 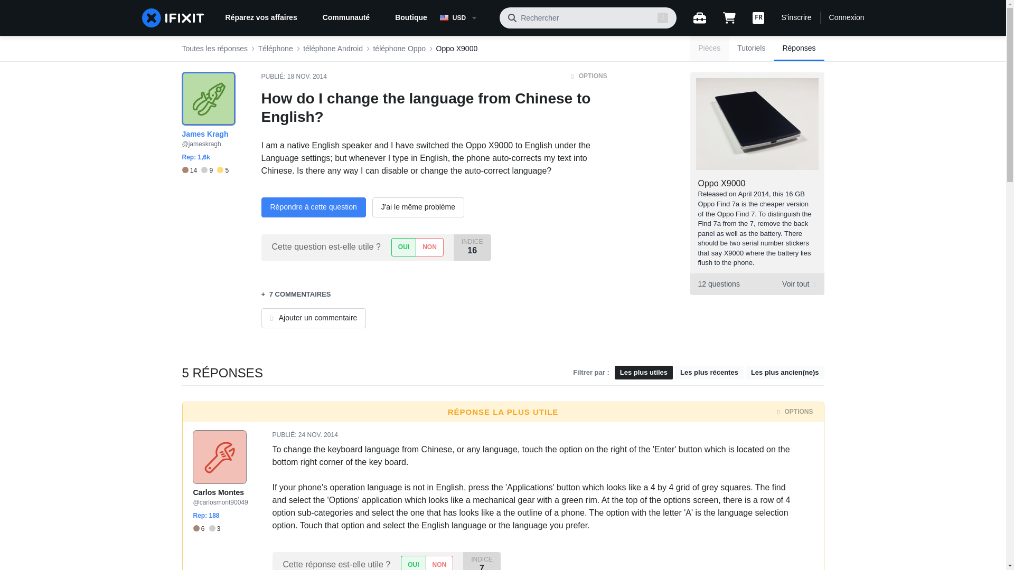 I want to click on Connexion, so click(x=847, y=18).